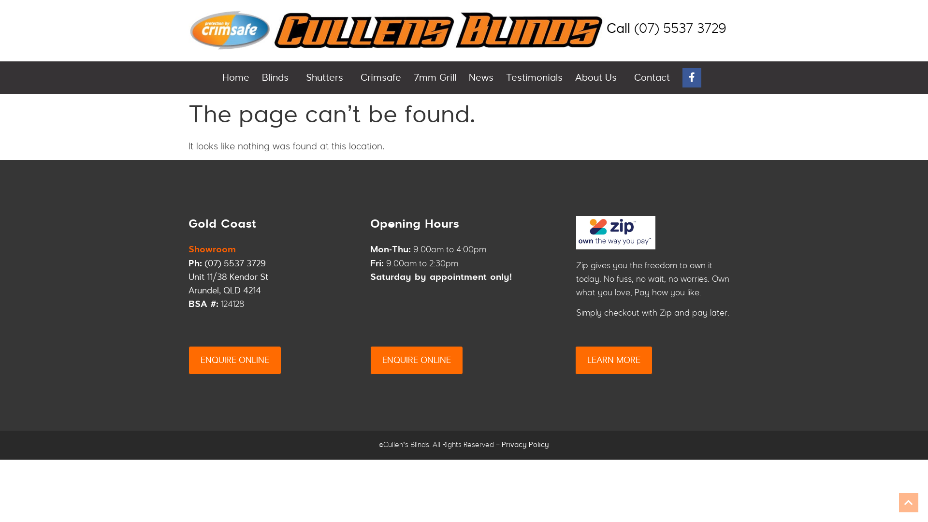  I want to click on Crimsafe, so click(381, 78).